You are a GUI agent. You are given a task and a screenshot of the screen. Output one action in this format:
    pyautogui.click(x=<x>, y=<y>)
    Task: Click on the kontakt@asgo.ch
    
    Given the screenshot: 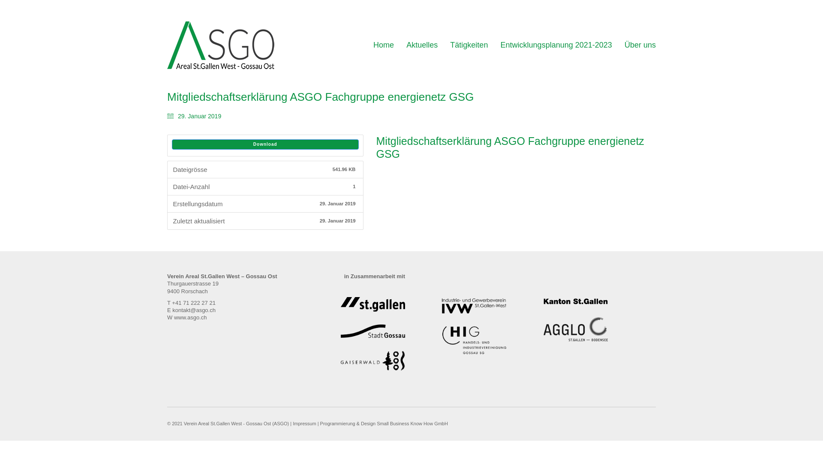 What is the action you would take?
    pyautogui.click(x=194, y=310)
    